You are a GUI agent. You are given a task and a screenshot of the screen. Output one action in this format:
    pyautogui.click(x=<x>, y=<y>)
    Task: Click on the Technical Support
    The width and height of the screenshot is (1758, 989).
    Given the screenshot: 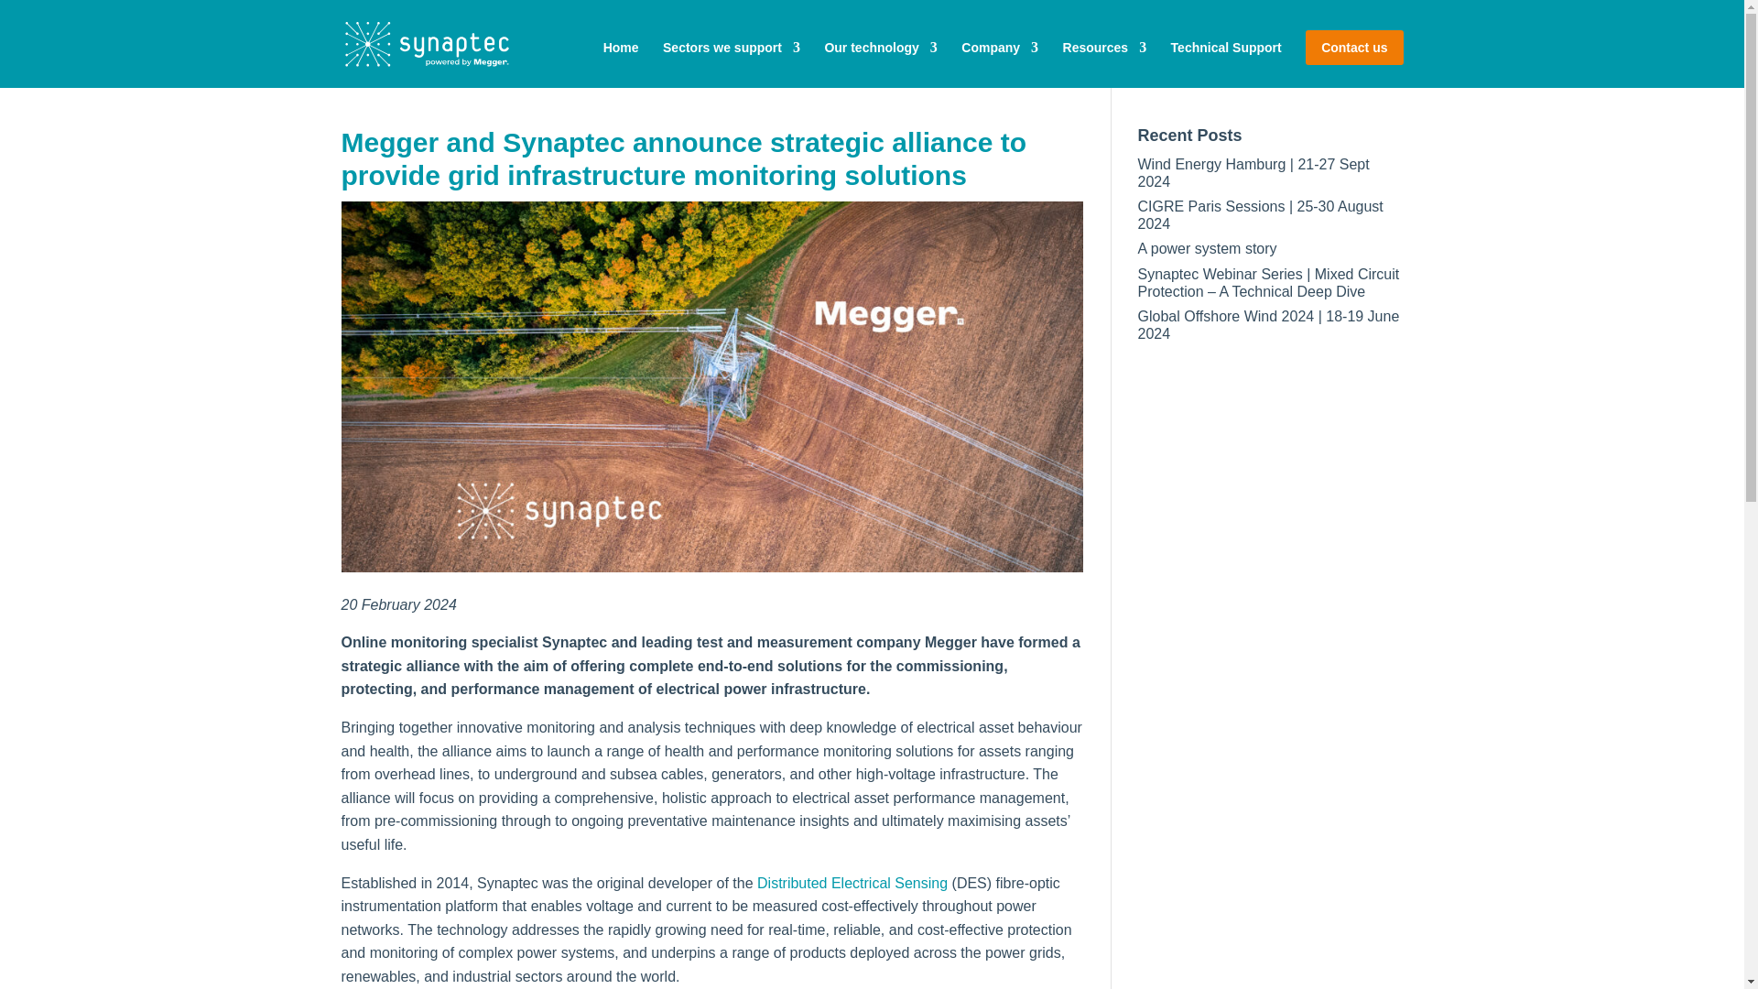 What is the action you would take?
    pyautogui.click(x=1225, y=48)
    